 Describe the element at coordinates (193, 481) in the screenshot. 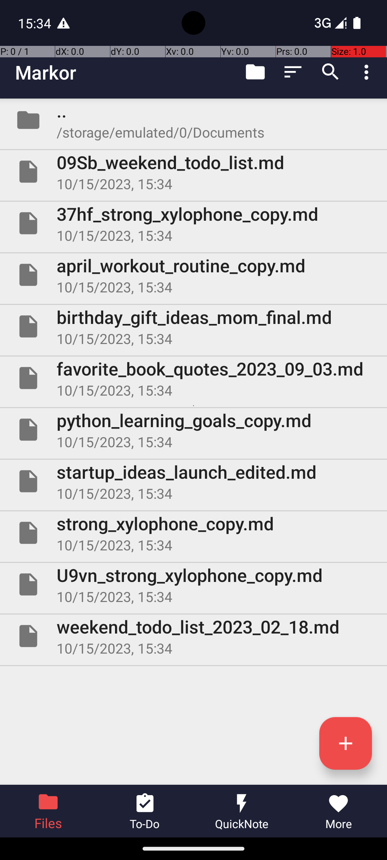

I see `File startup_ideas_launch_edited.md ` at that location.